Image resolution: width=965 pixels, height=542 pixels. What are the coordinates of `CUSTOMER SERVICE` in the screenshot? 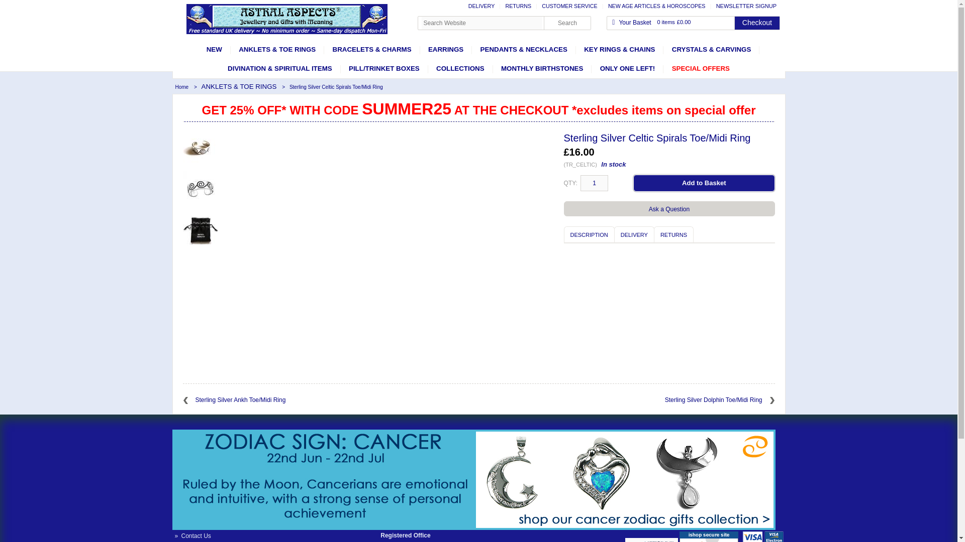 It's located at (571, 6).